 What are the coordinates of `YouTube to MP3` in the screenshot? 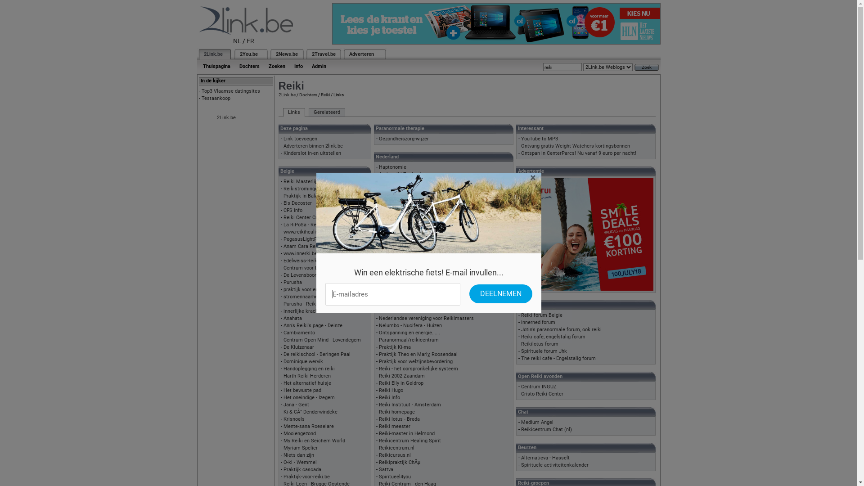 It's located at (540, 139).